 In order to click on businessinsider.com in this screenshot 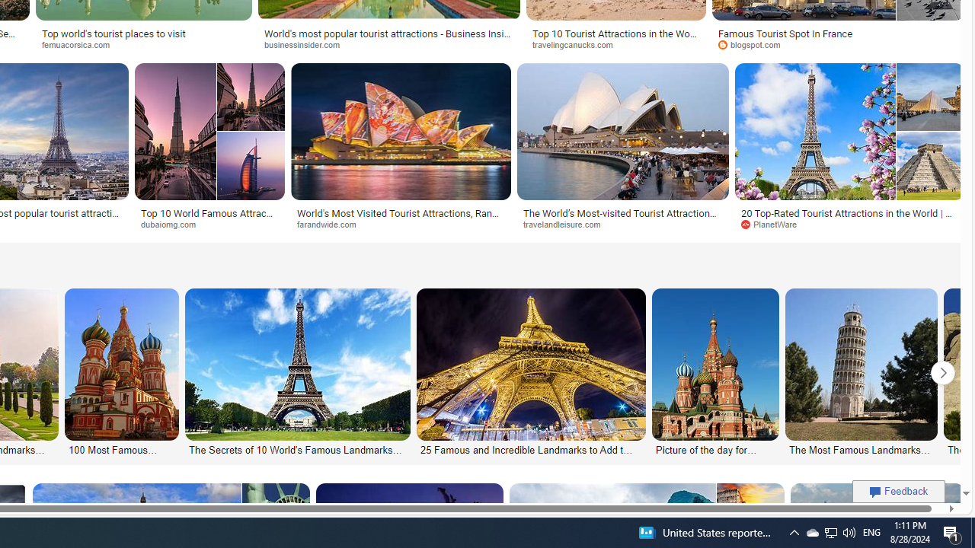, I will do `click(307, 44)`.